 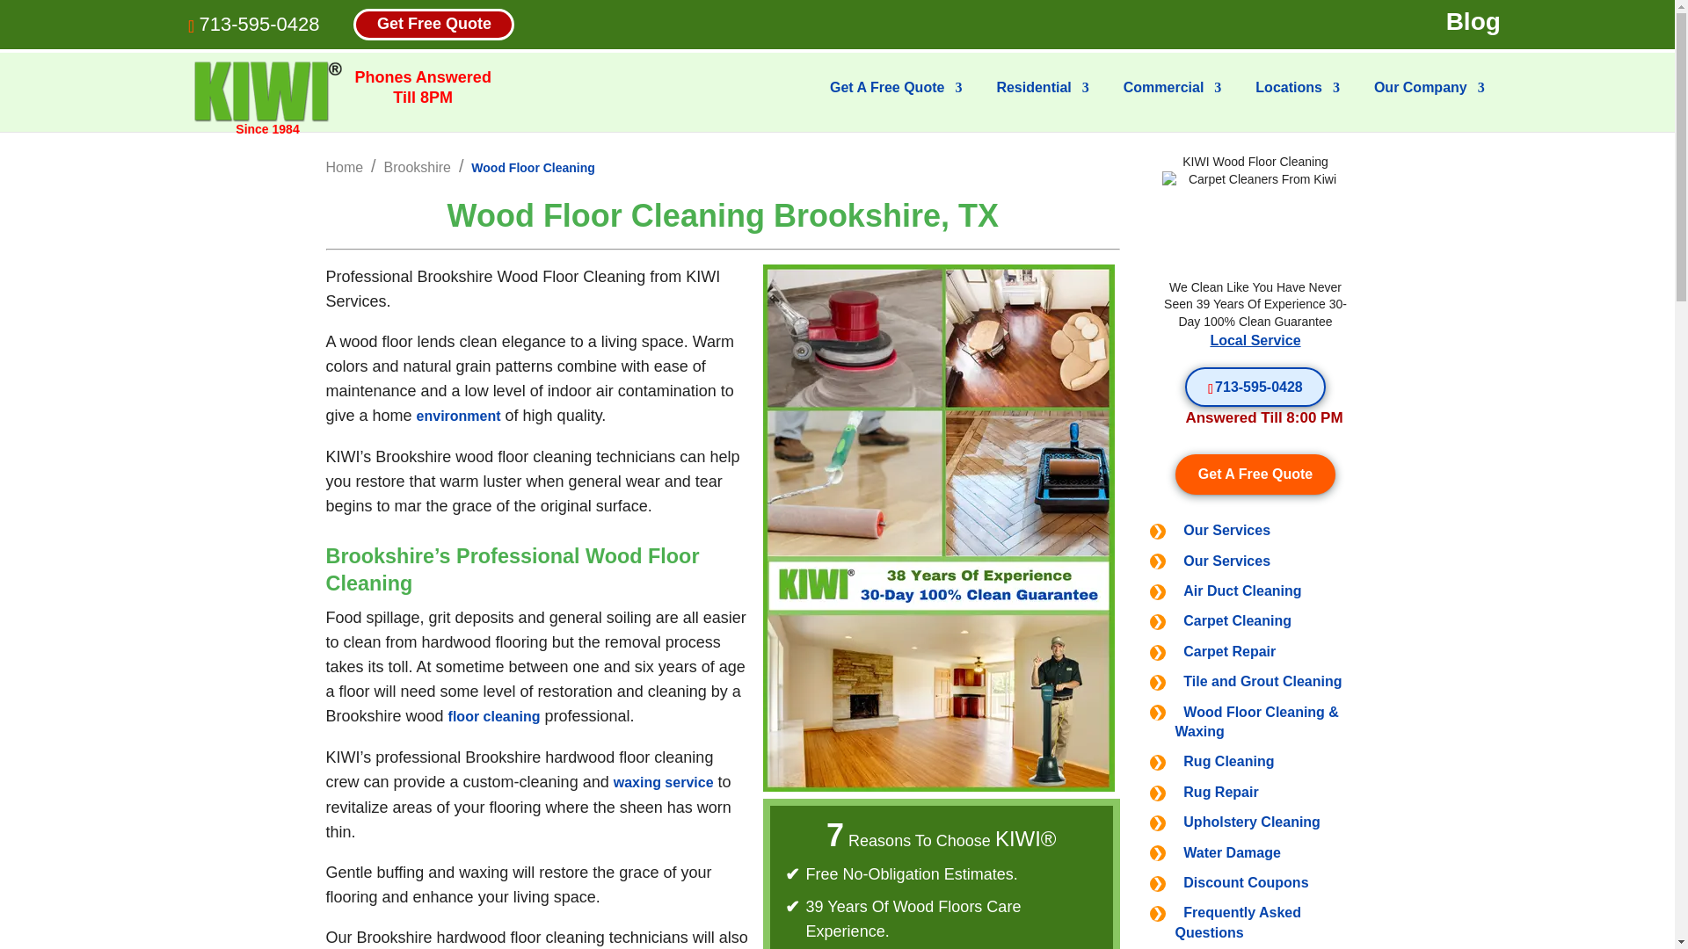 I want to click on Get A Free Quote, so click(x=896, y=102).